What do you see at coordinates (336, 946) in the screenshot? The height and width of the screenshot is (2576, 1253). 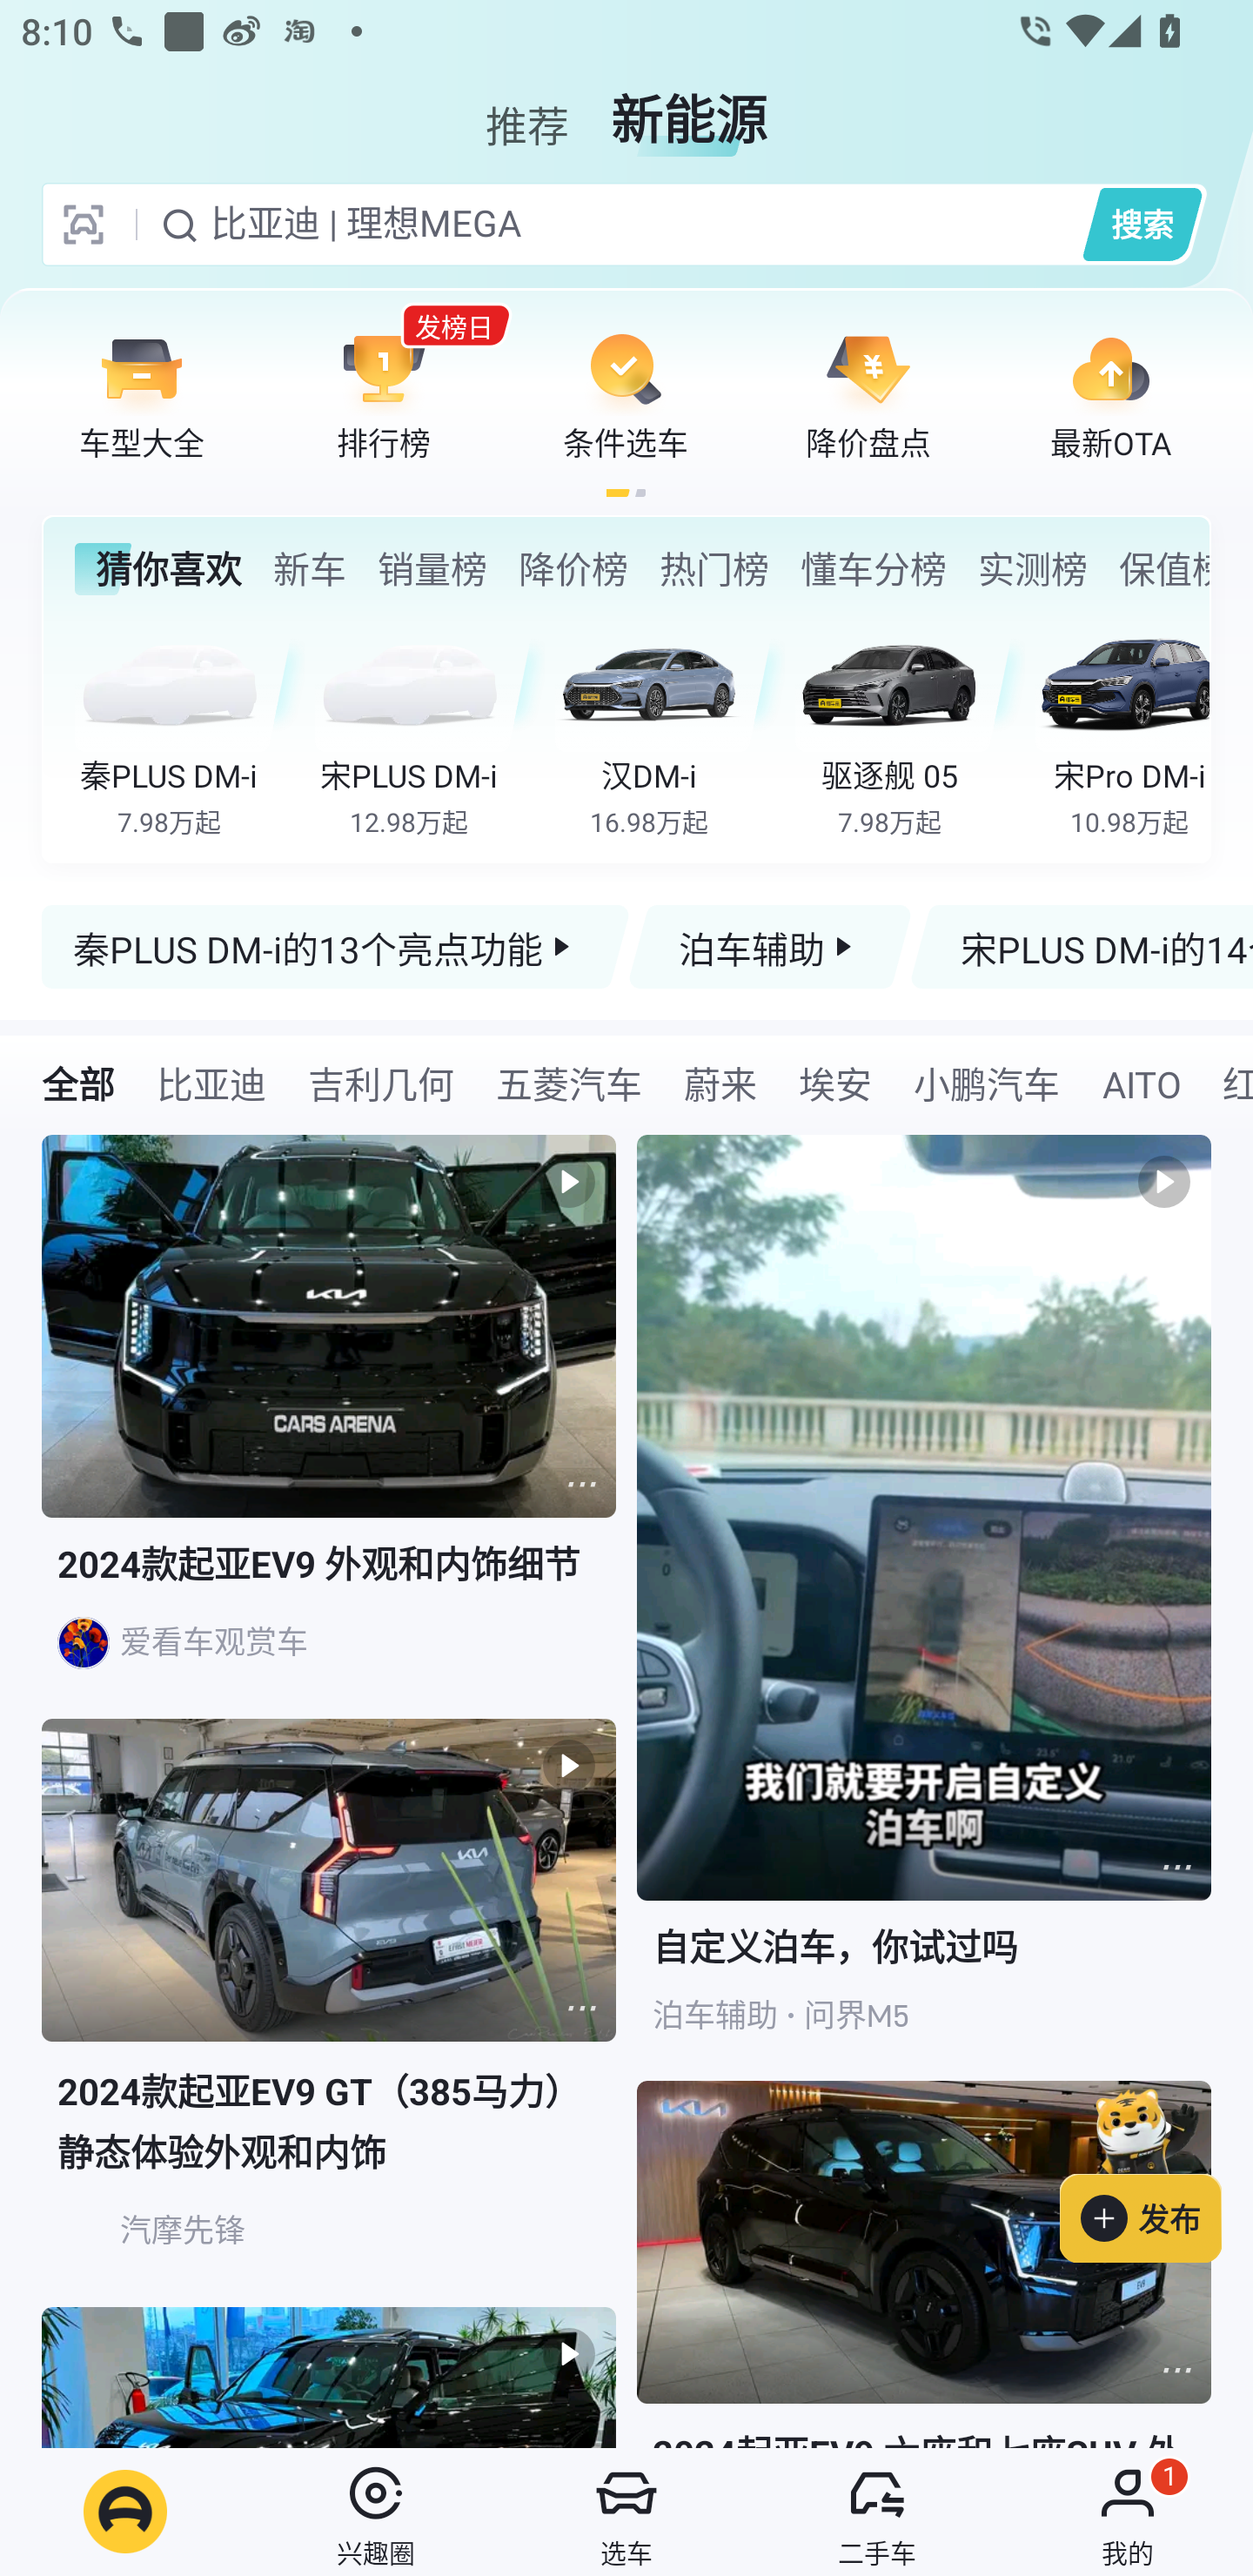 I see `秦PLUS DM-i的13个亮点功能` at bounding box center [336, 946].